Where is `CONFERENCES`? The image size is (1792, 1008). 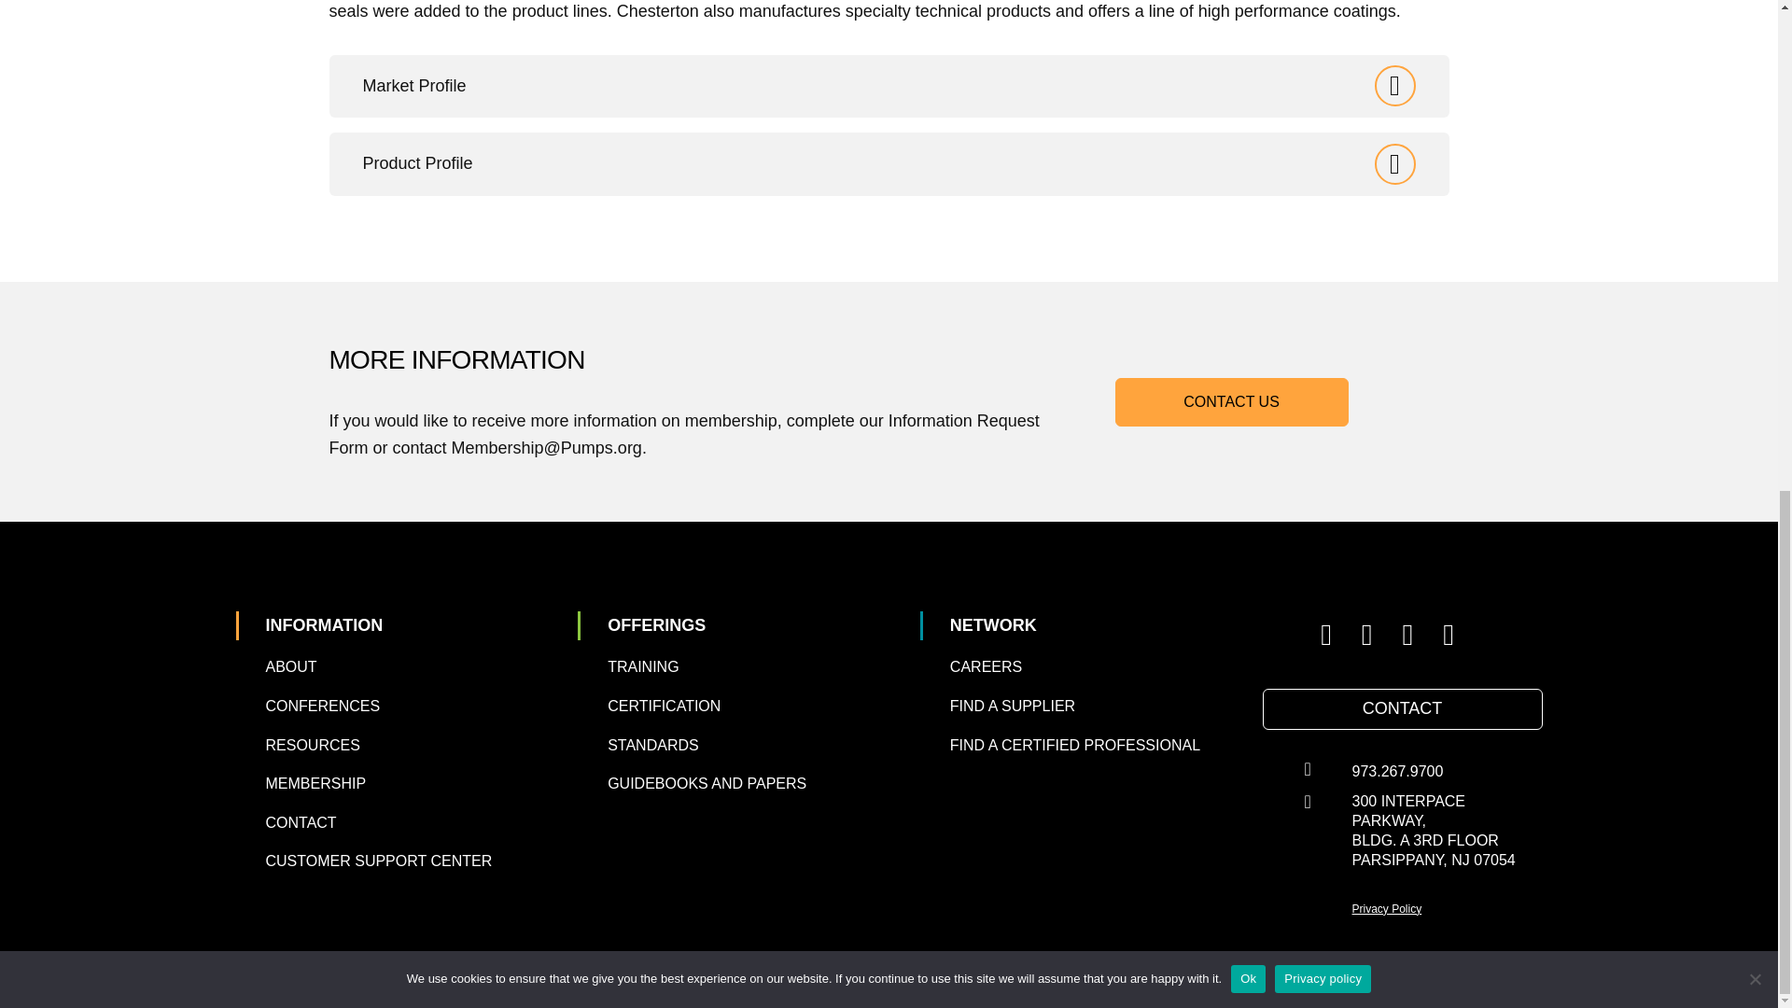
CONFERENCES is located at coordinates (323, 706).